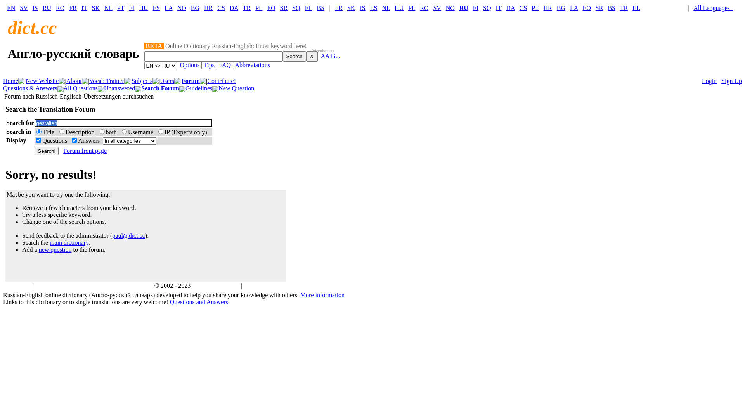 This screenshot has height=419, width=745. I want to click on FI, so click(476, 8).